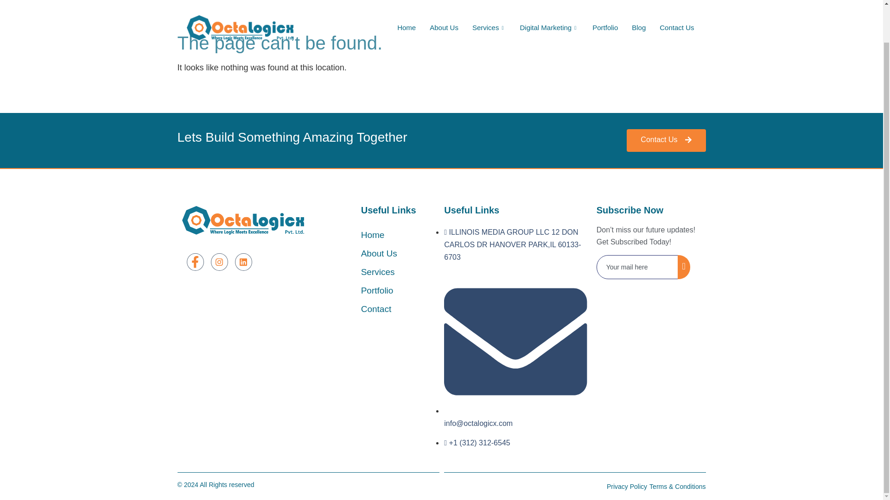 Image resolution: width=890 pixels, height=500 pixels. I want to click on Blog, so click(638, 2).